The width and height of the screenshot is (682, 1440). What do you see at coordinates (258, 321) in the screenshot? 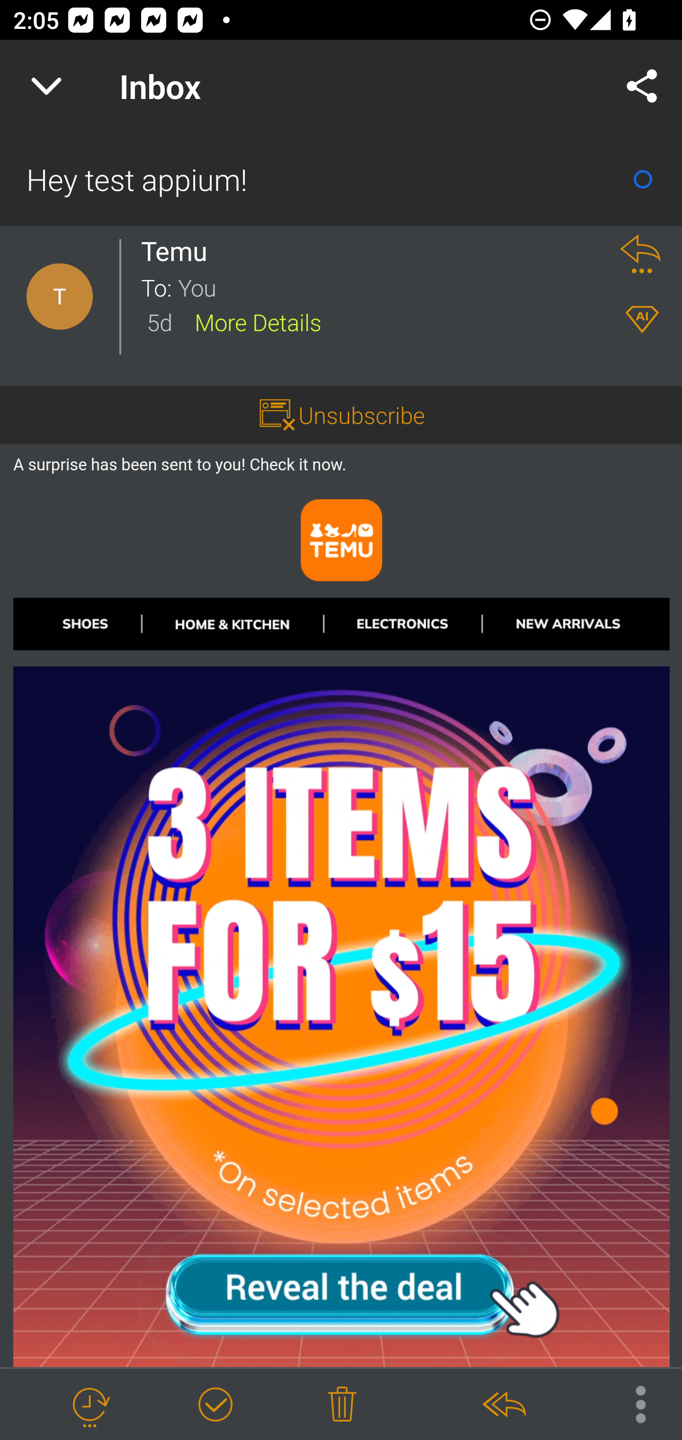
I see `More Details` at bounding box center [258, 321].